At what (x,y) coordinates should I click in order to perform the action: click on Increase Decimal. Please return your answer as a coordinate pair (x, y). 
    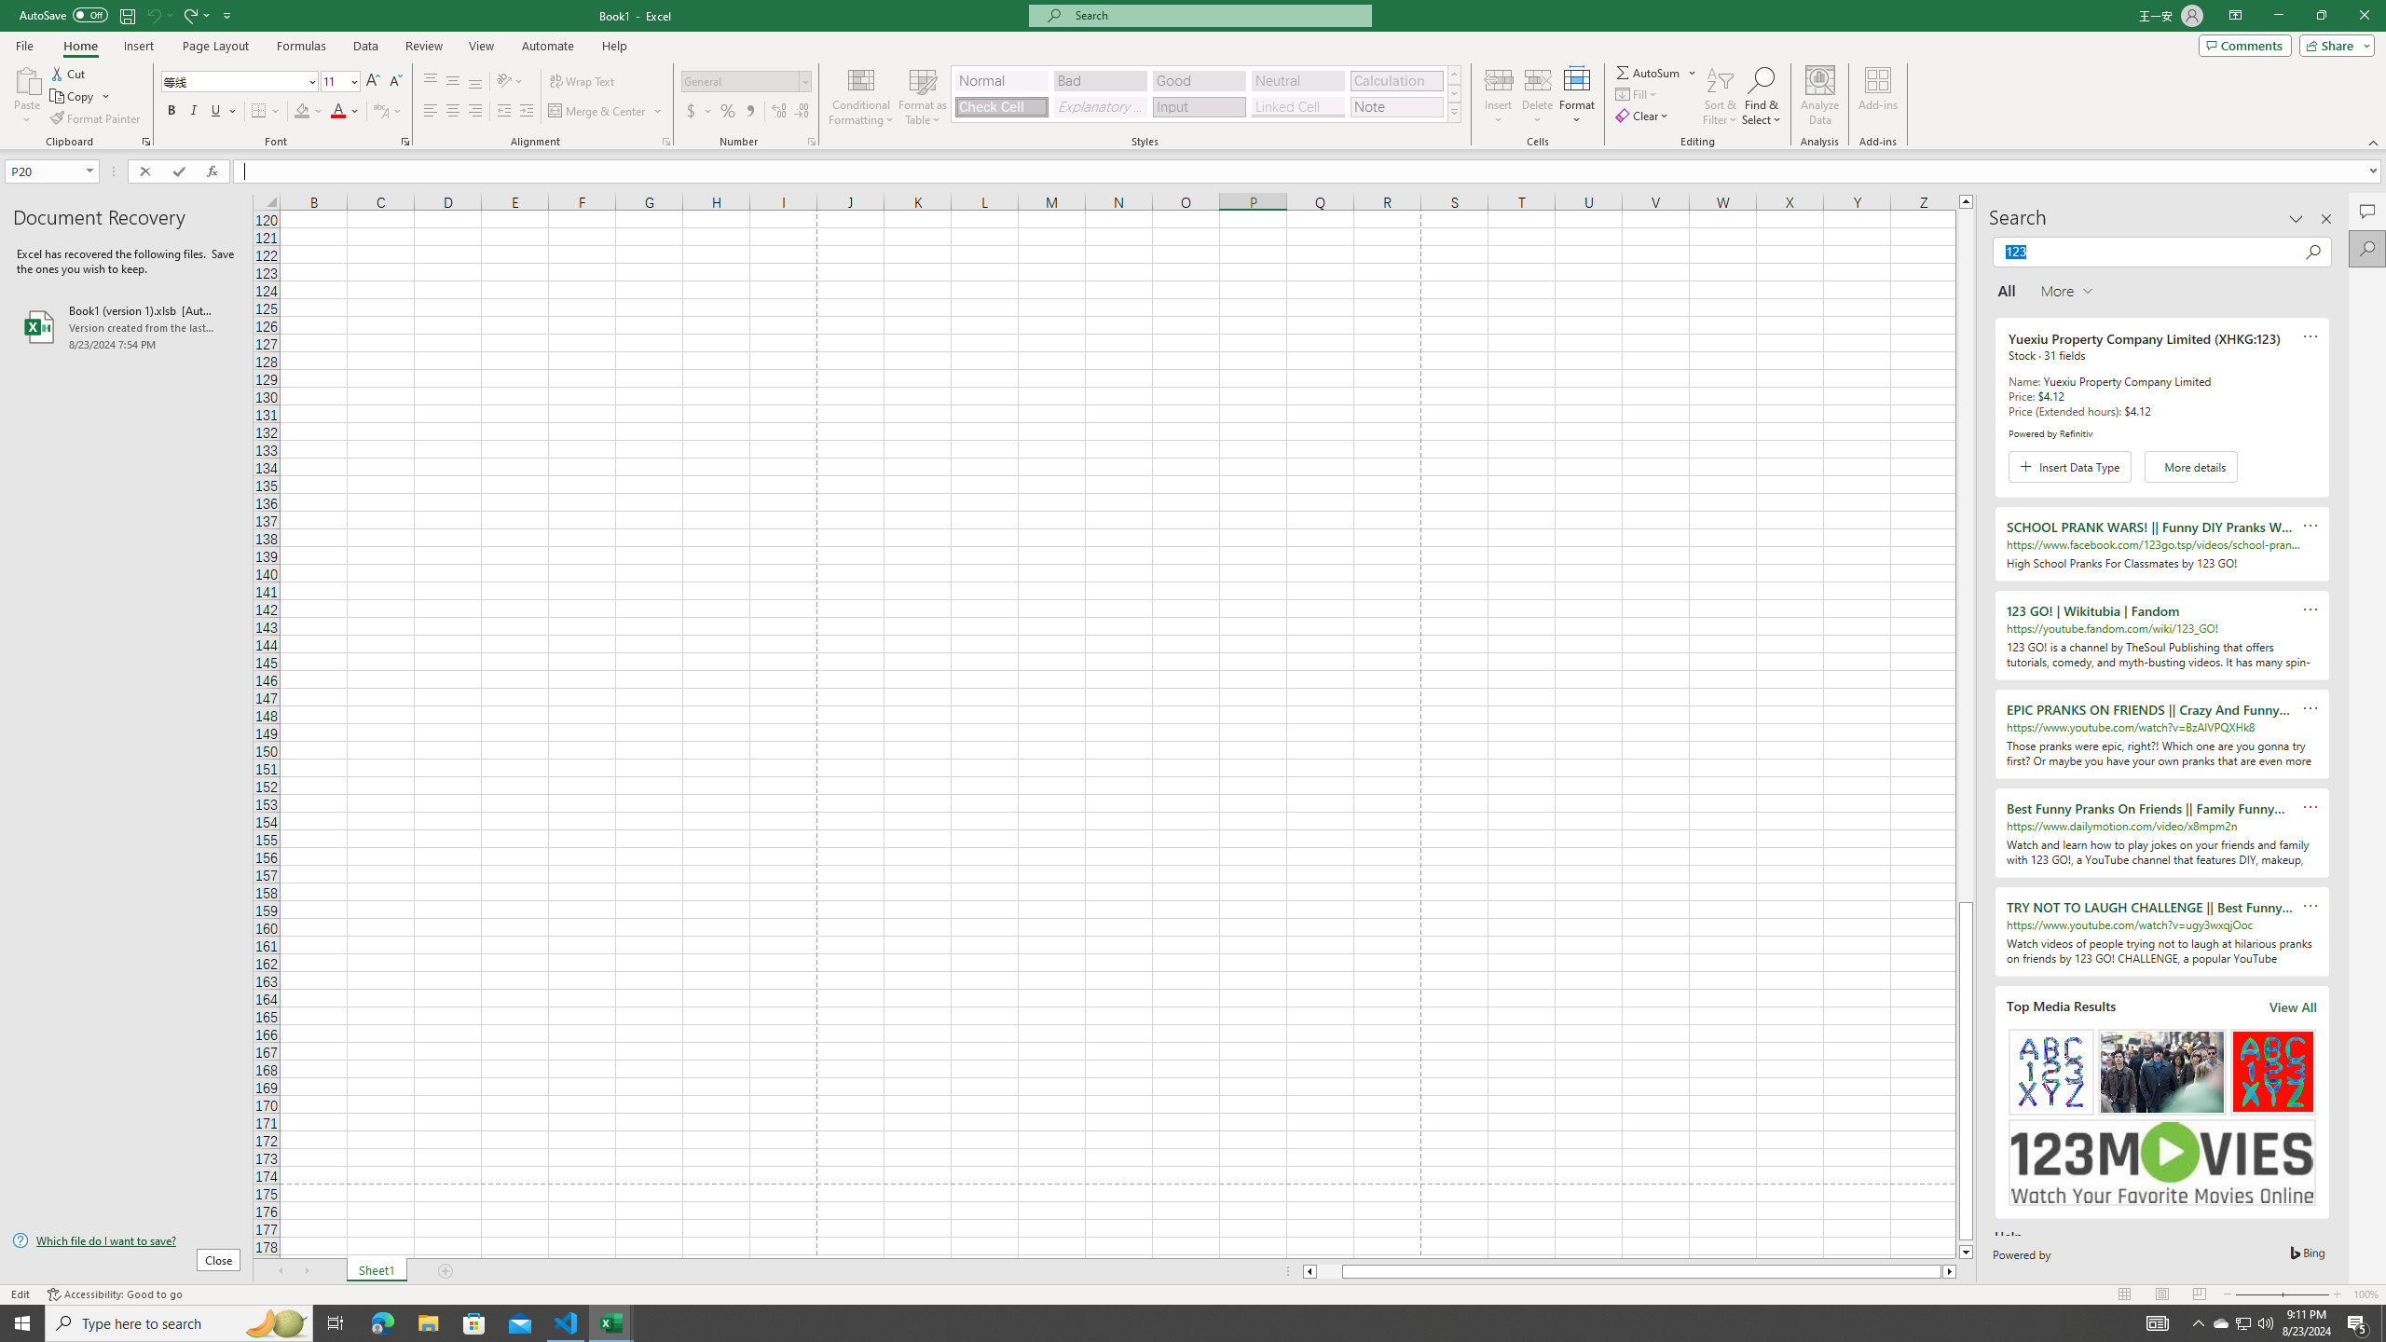
    Looking at the image, I should click on (779, 112).